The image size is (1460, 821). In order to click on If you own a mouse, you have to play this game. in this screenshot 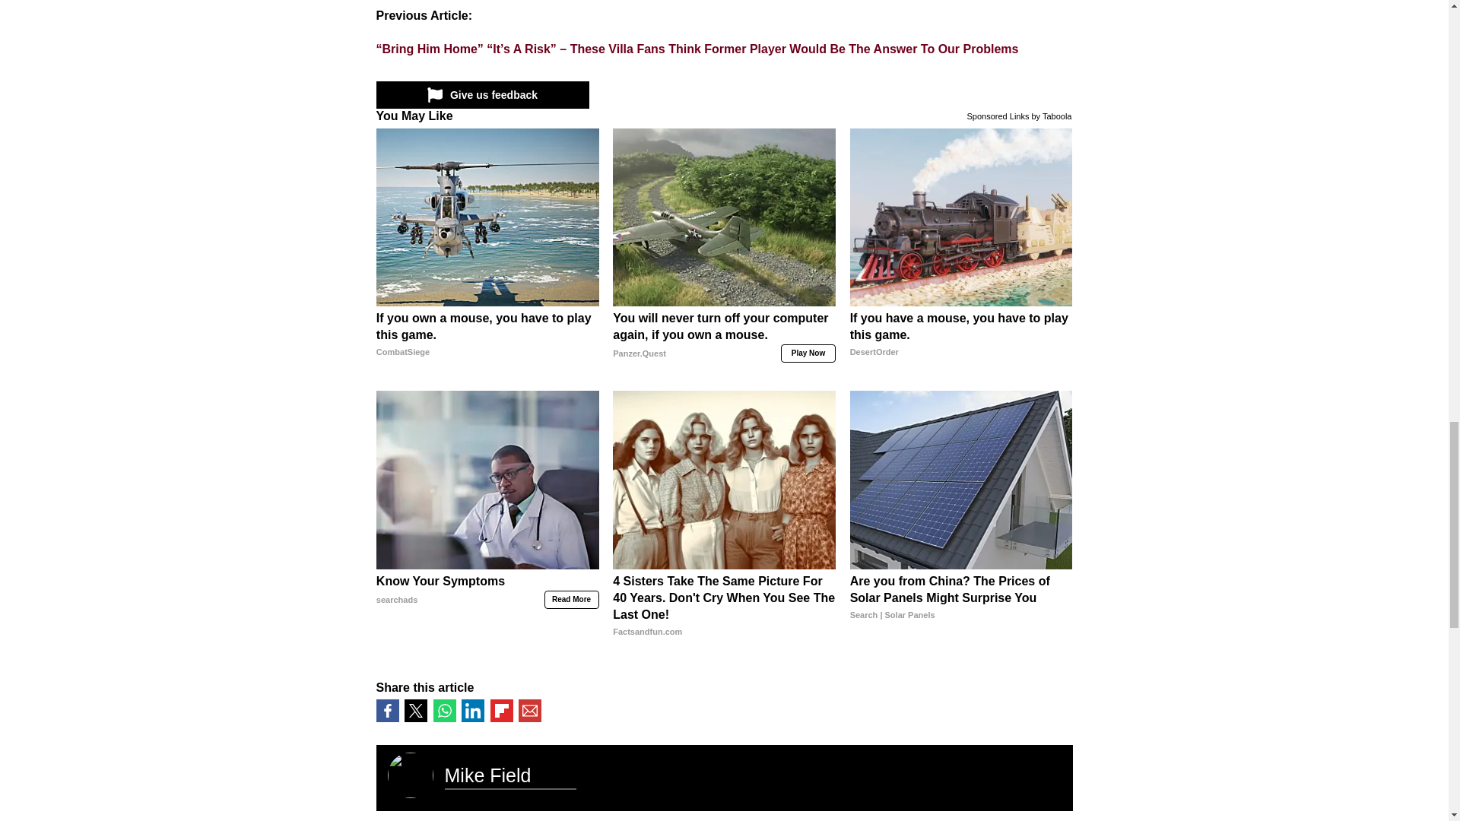, I will do `click(487, 344)`.